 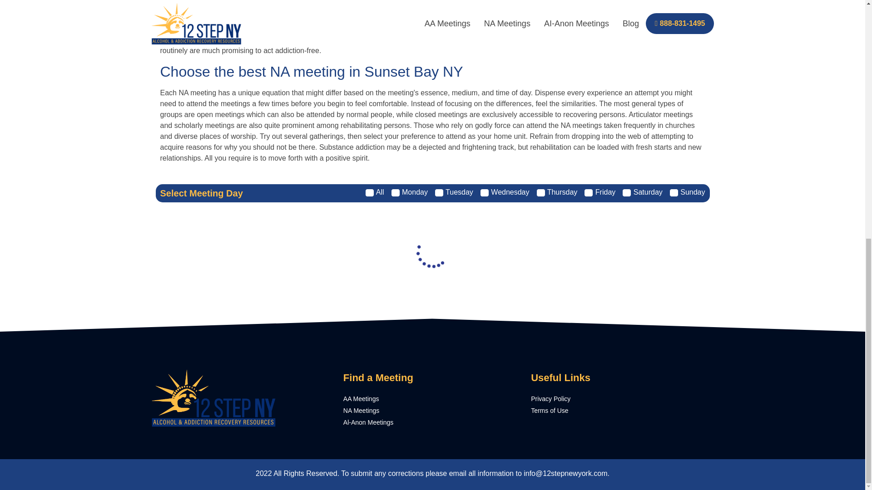 What do you see at coordinates (620, 411) in the screenshot?
I see `Terms of Use` at bounding box center [620, 411].